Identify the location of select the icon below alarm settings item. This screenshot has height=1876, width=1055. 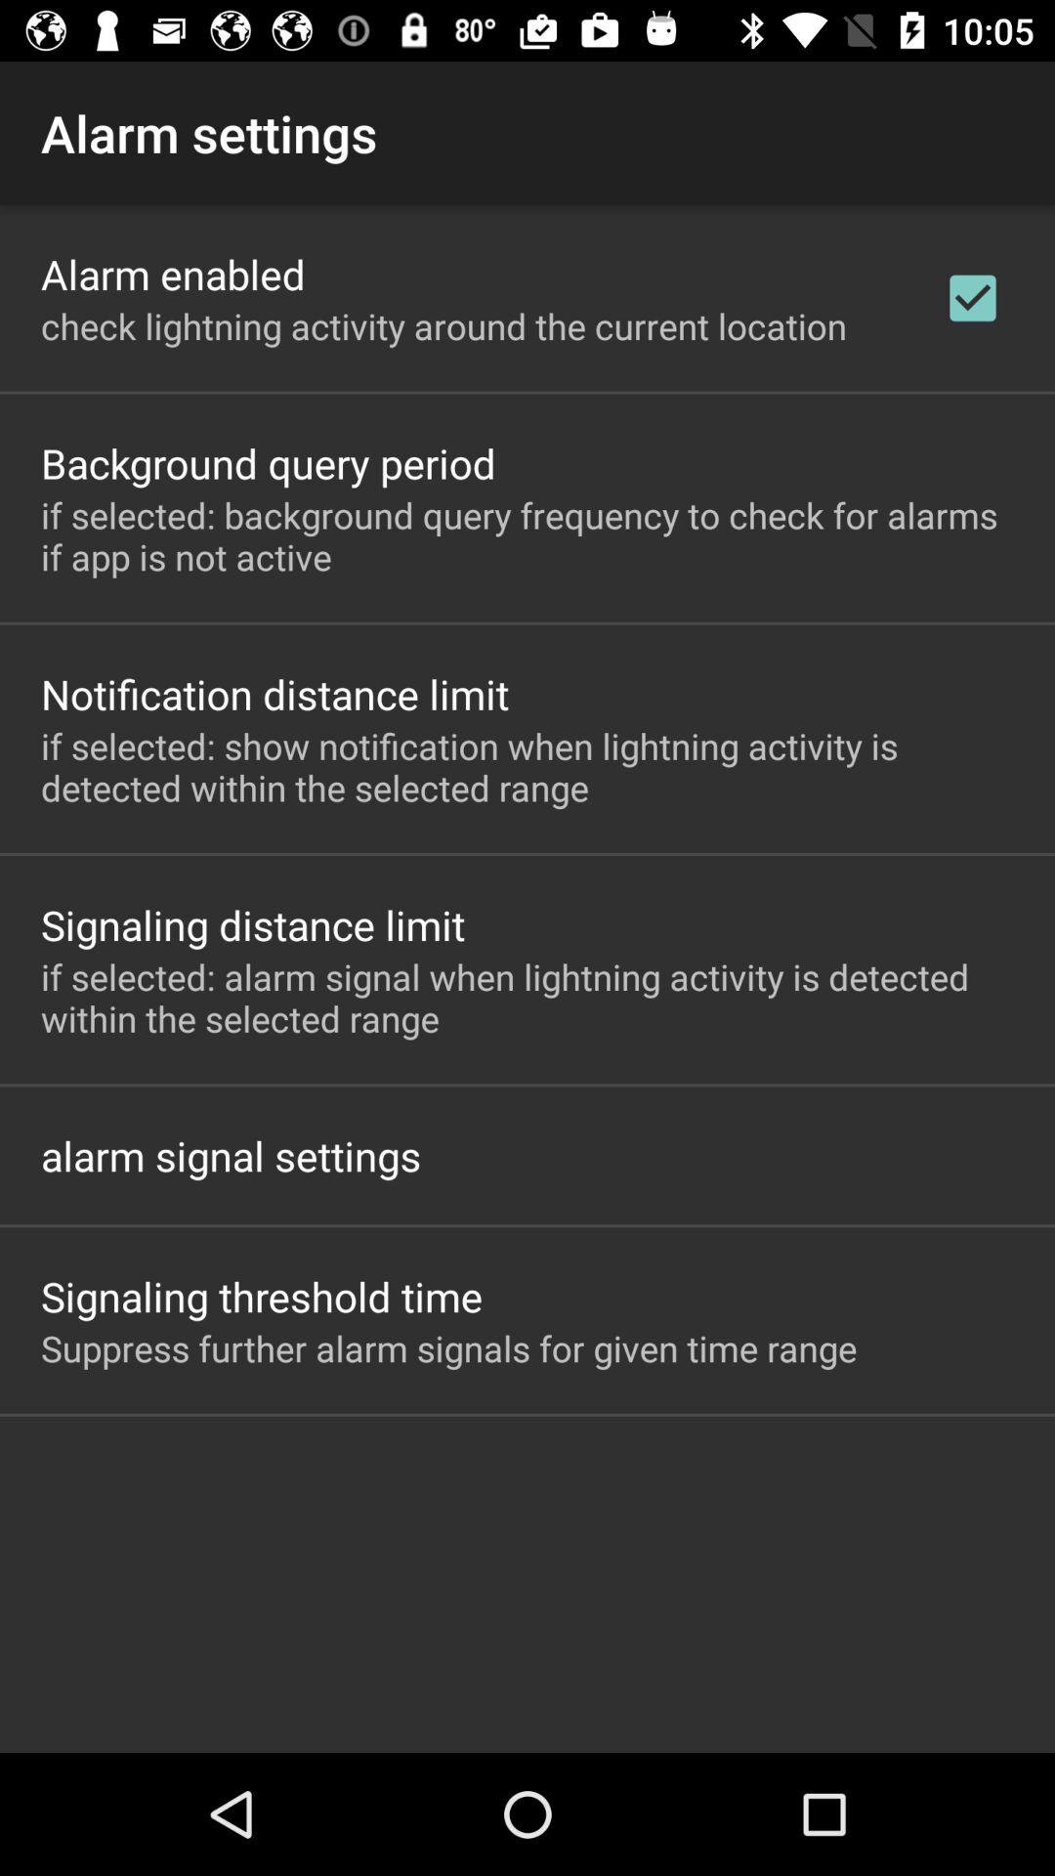
(173, 274).